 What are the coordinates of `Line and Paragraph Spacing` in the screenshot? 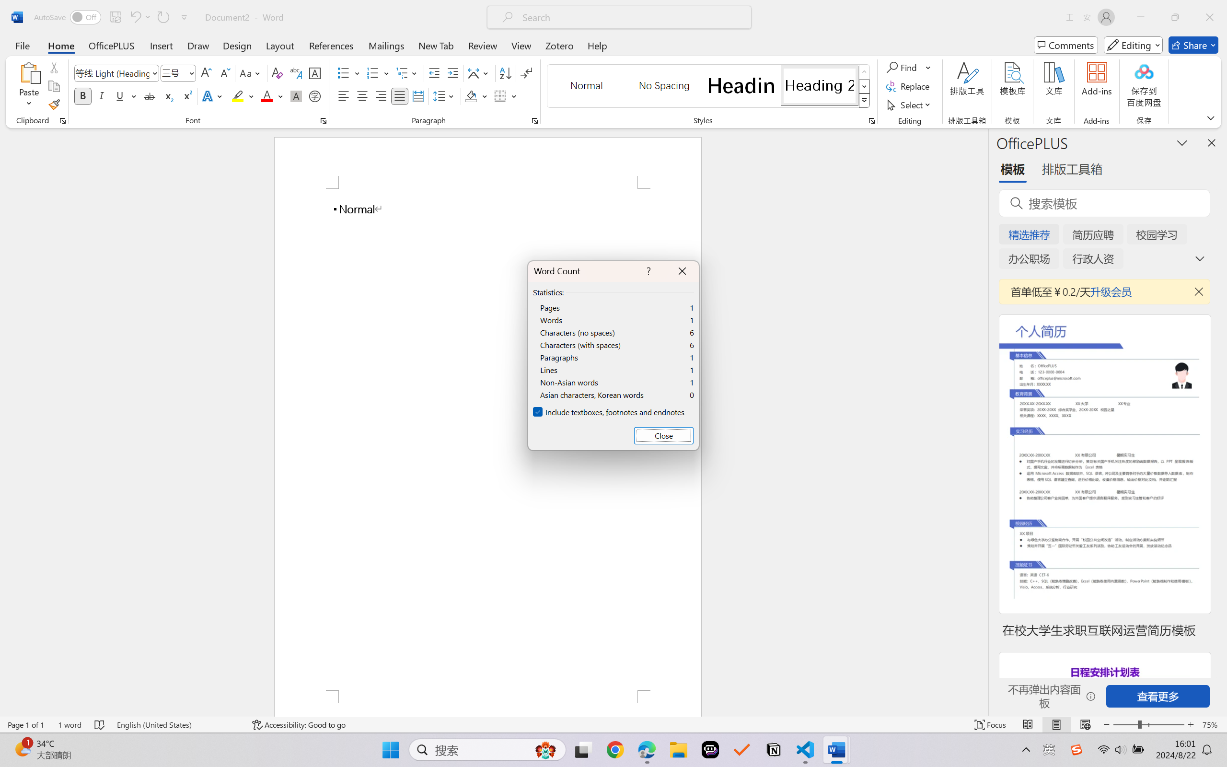 It's located at (445, 96).